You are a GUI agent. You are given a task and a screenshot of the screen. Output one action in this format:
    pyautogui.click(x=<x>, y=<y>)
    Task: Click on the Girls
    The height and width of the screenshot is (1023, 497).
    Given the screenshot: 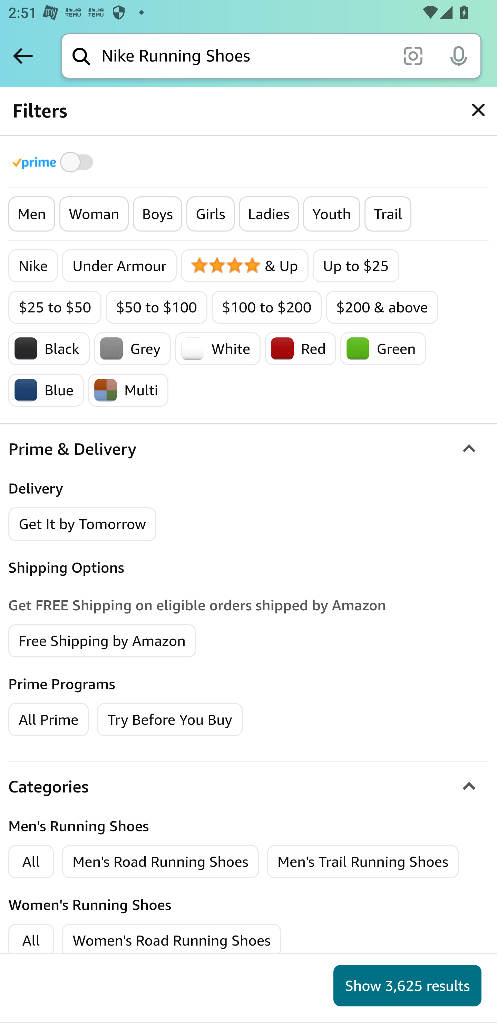 What is the action you would take?
    pyautogui.click(x=210, y=214)
    